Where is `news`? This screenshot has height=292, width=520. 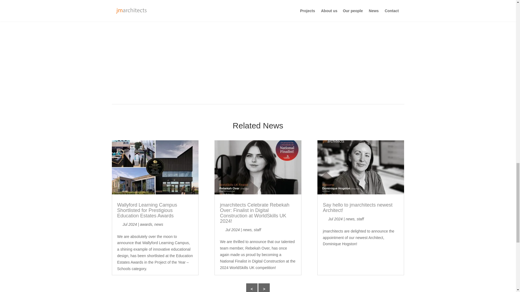
news is located at coordinates (159, 224).